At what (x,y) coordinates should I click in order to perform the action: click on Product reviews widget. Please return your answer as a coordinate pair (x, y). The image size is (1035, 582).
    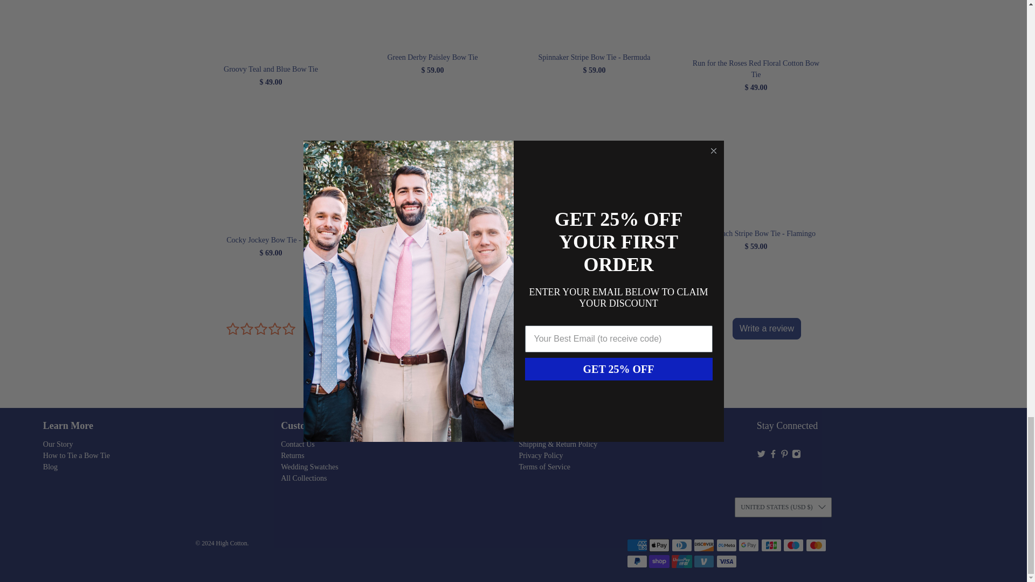
    Looking at the image, I should click on (513, 352).